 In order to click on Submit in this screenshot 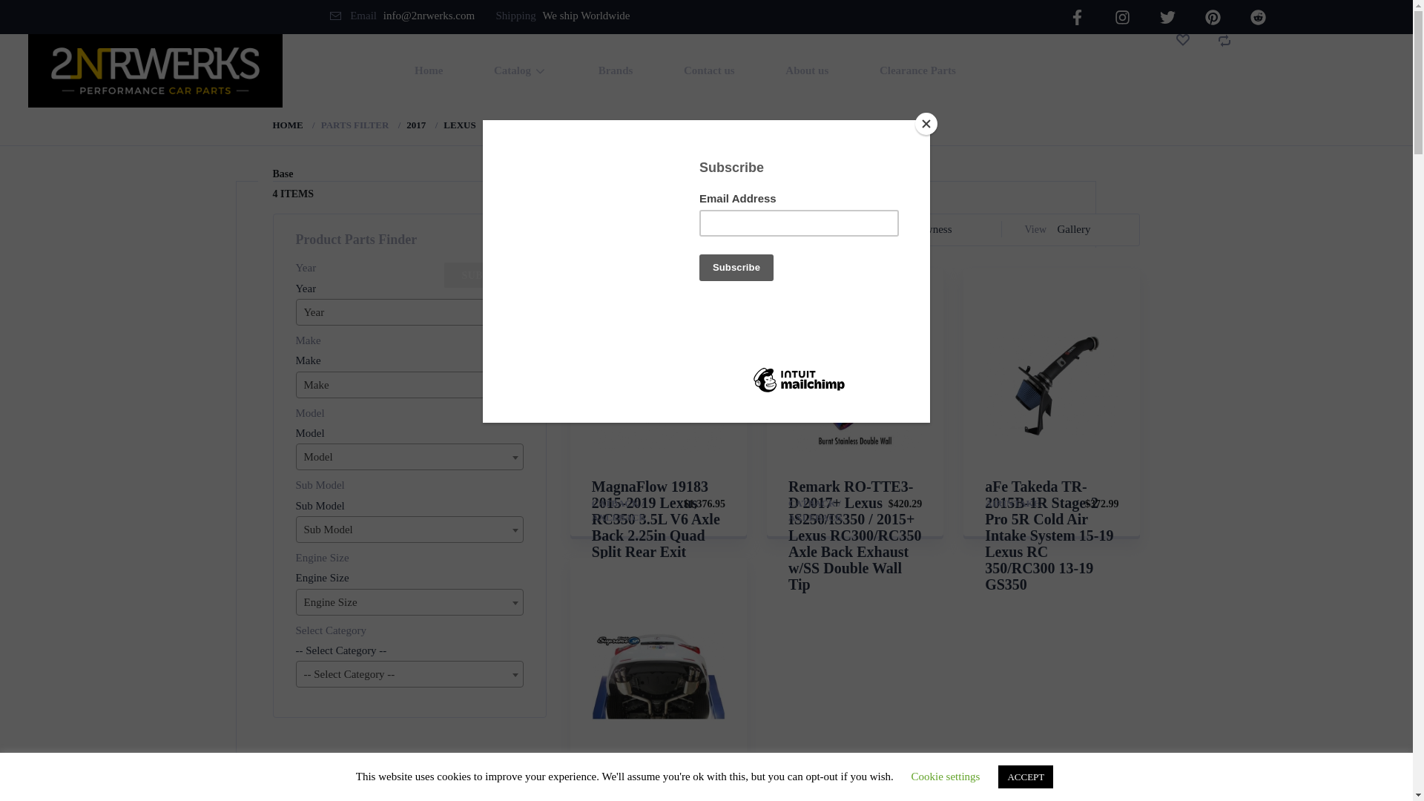, I will do `click(483, 275)`.